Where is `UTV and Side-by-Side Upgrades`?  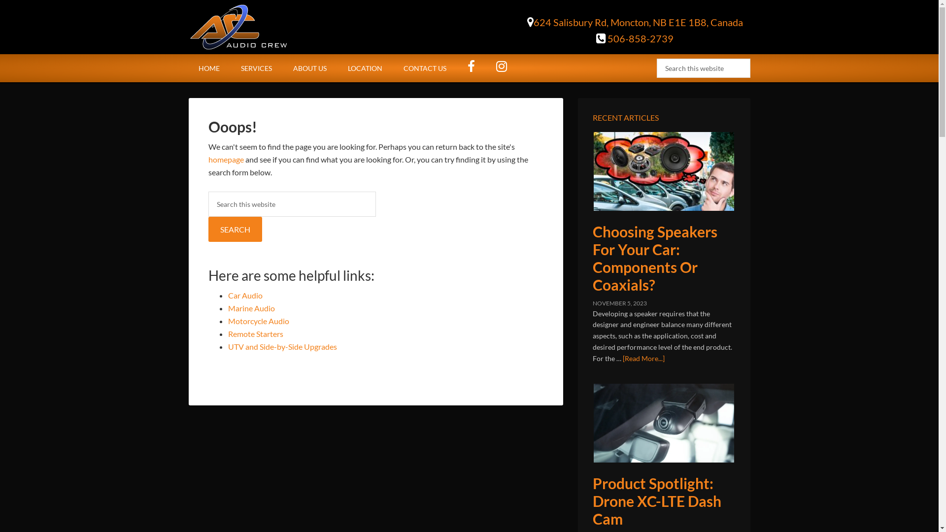 UTV and Side-by-Side Upgrades is located at coordinates (282, 347).